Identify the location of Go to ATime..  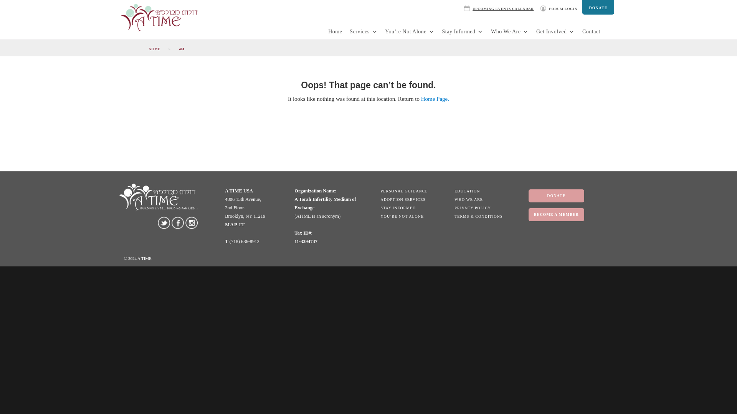
(154, 49).